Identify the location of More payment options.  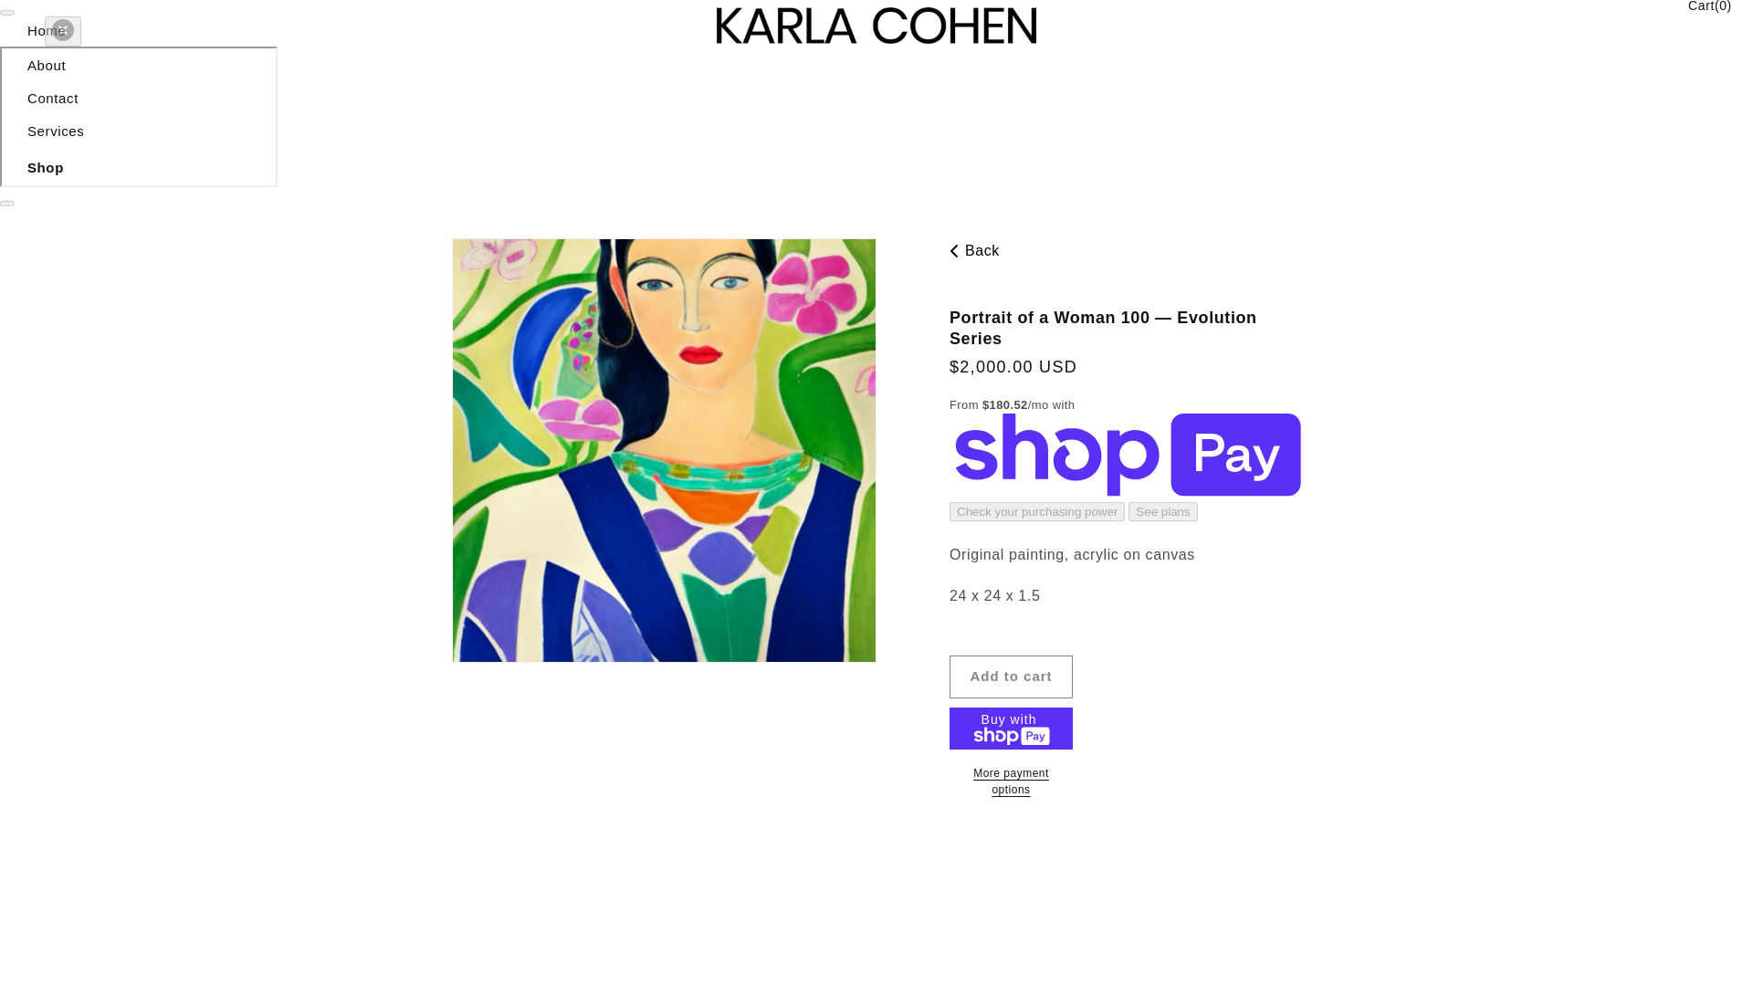
(1012, 781).